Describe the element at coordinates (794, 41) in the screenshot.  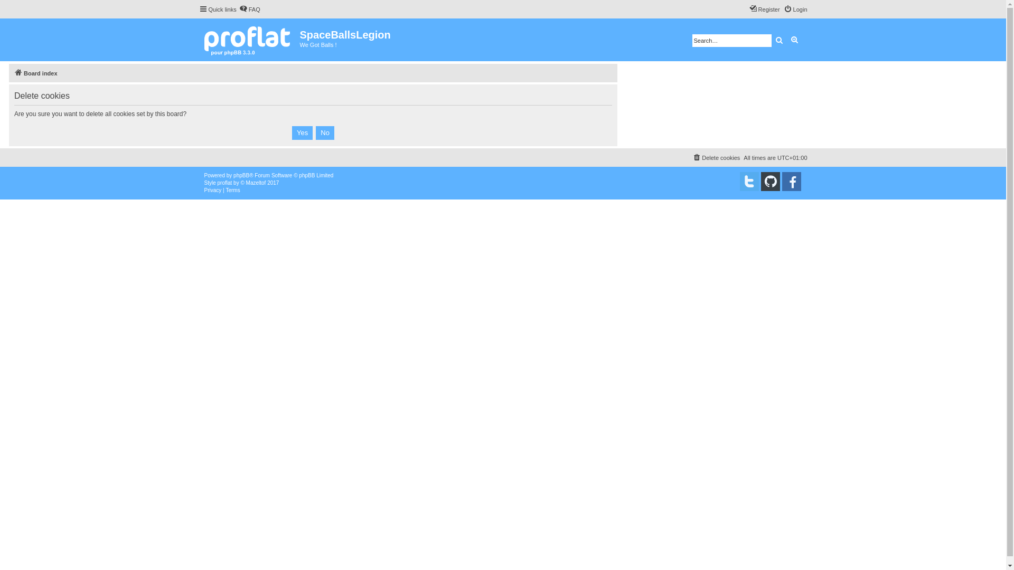
I see `Advanced search` at that location.